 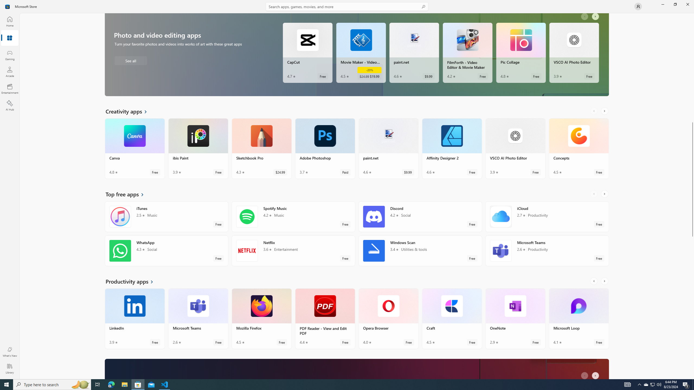 I want to click on Arcade, so click(x=10, y=72).